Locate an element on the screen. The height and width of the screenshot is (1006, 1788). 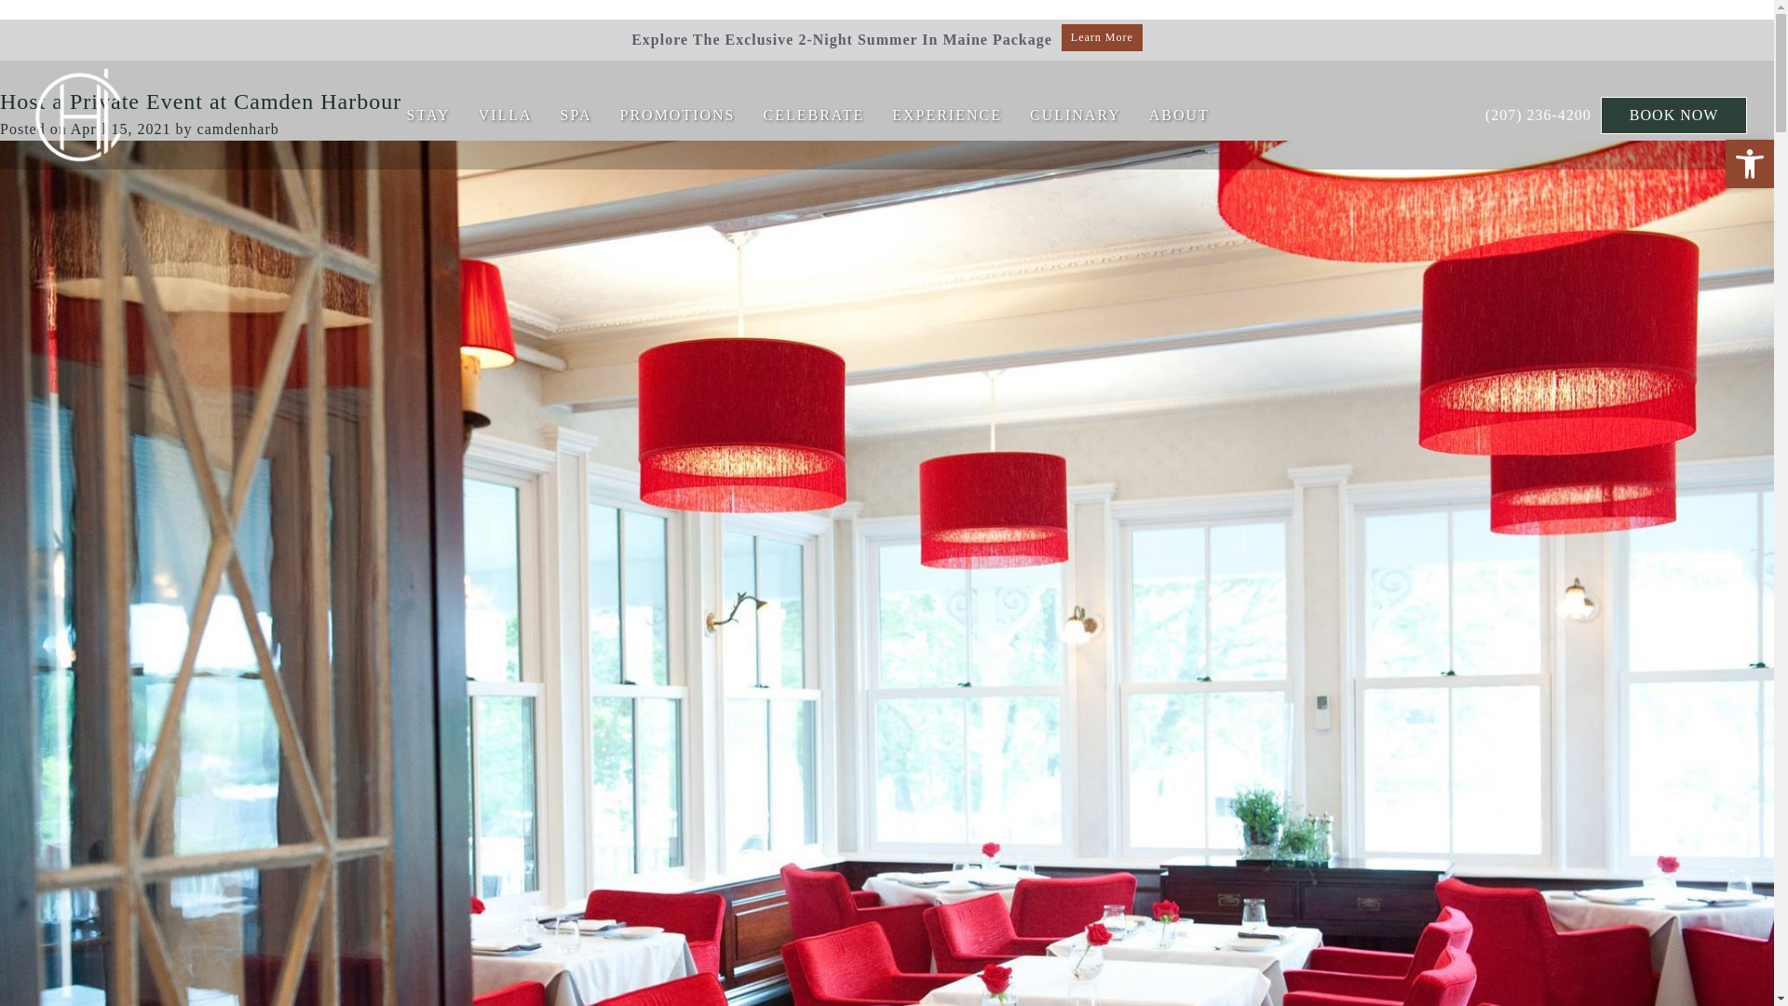
Host a Private Event at Camden Harbour is located at coordinates (200, 102).